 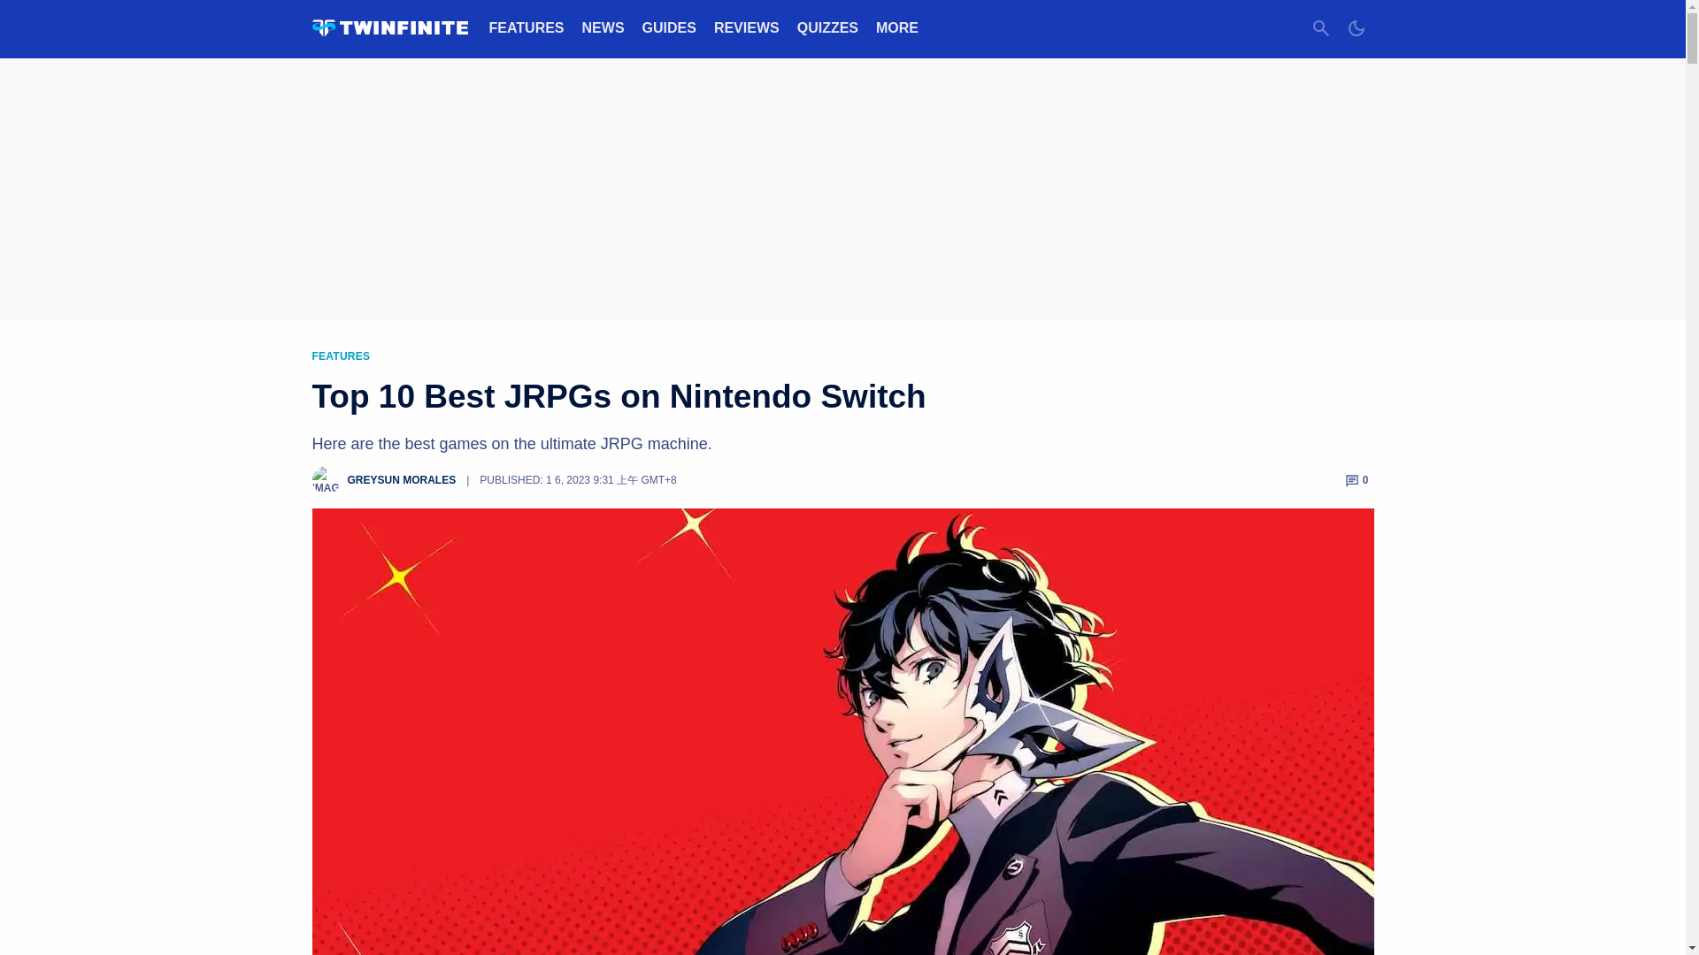 I want to click on Search, so click(x=1320, y=27).